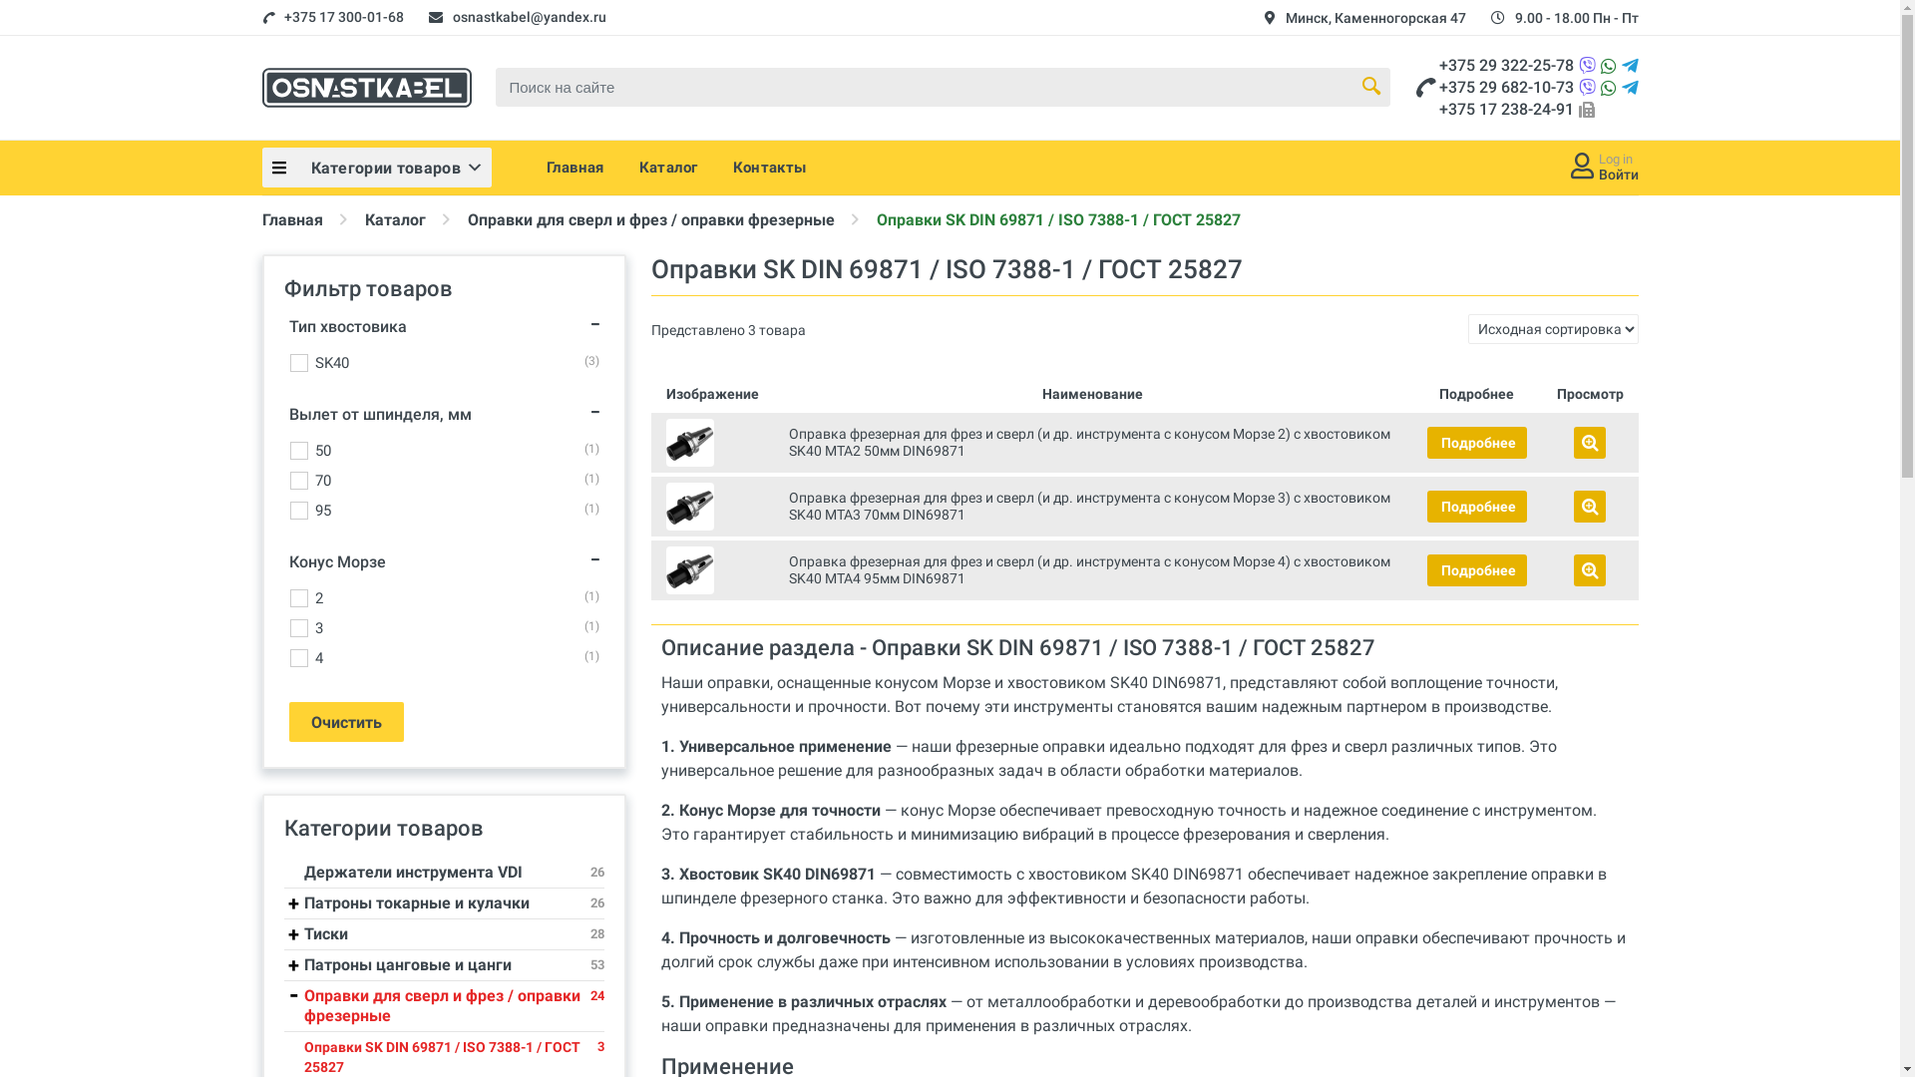 This screenshot has width=1915, height=1077. I want to click on +375 17 238-24-91, so click(1506, 110).